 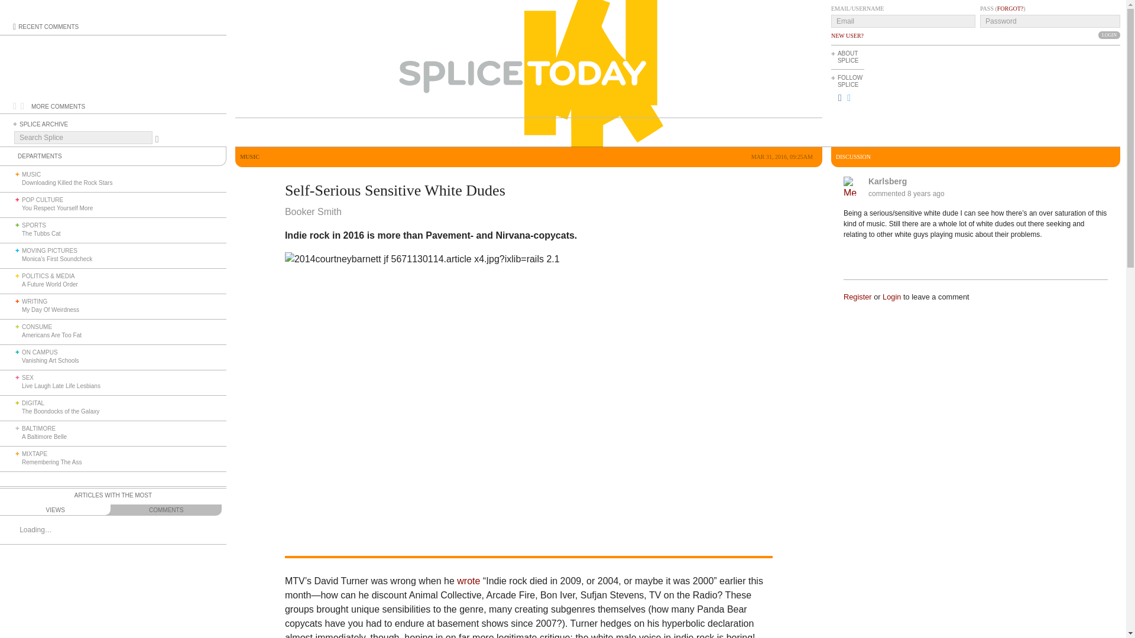 What do you see at coordinates (27, 377) in the screenshot?
I see `SEX` at bounding box center [27, 377].